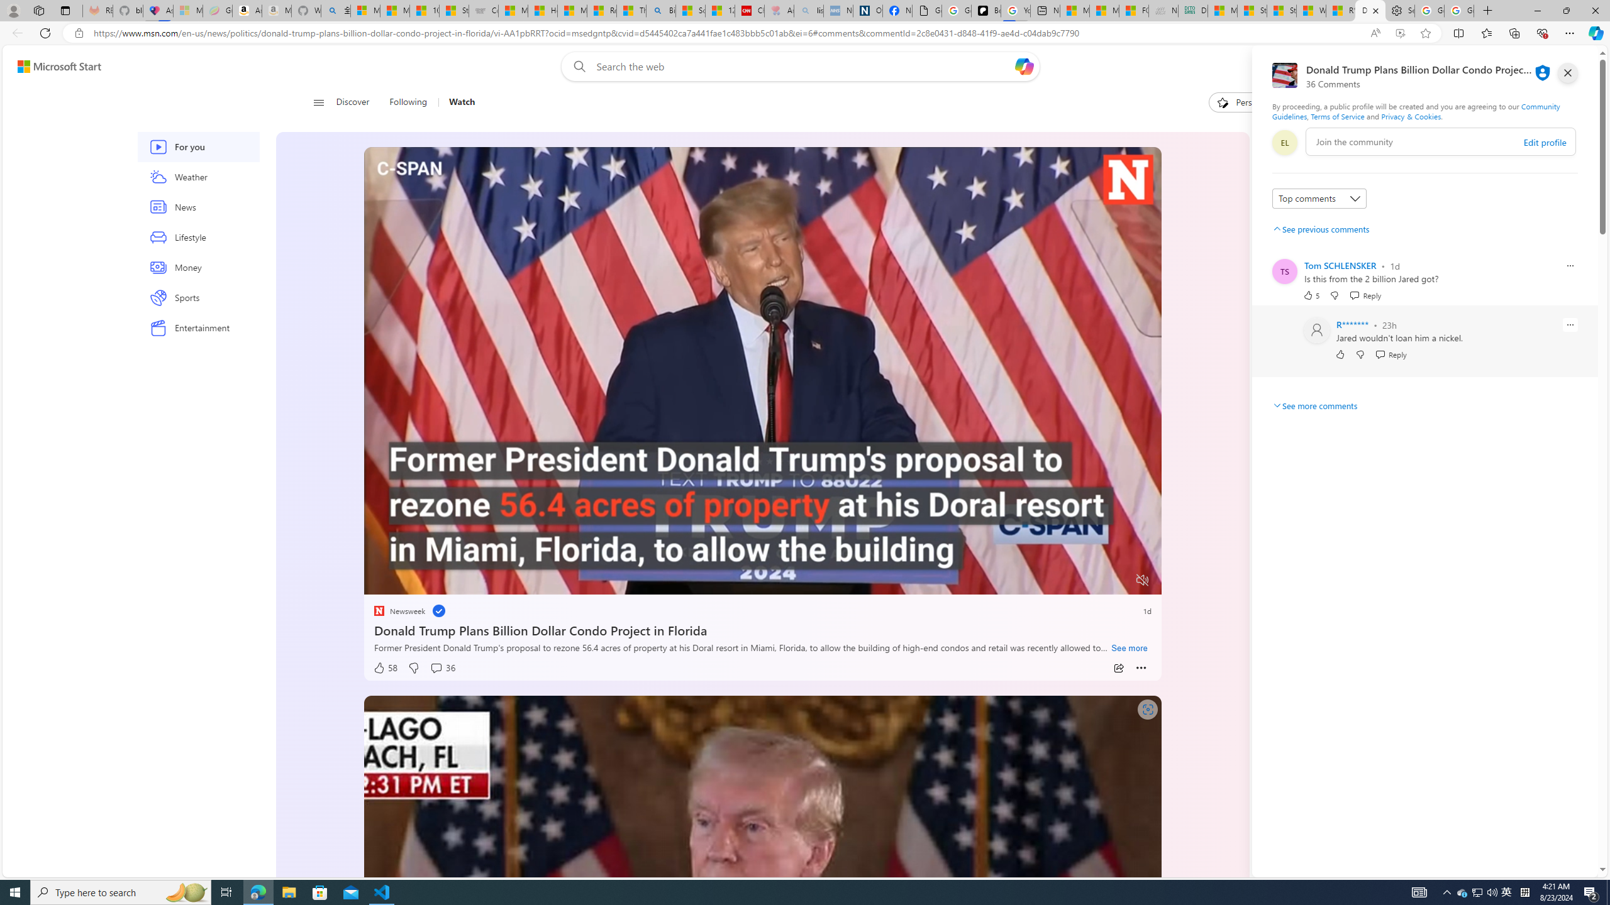 The image size is (1610, 905). Describe the element at coordinates (1400, 33) in the screenshot. I see `Enhance video` at that location.